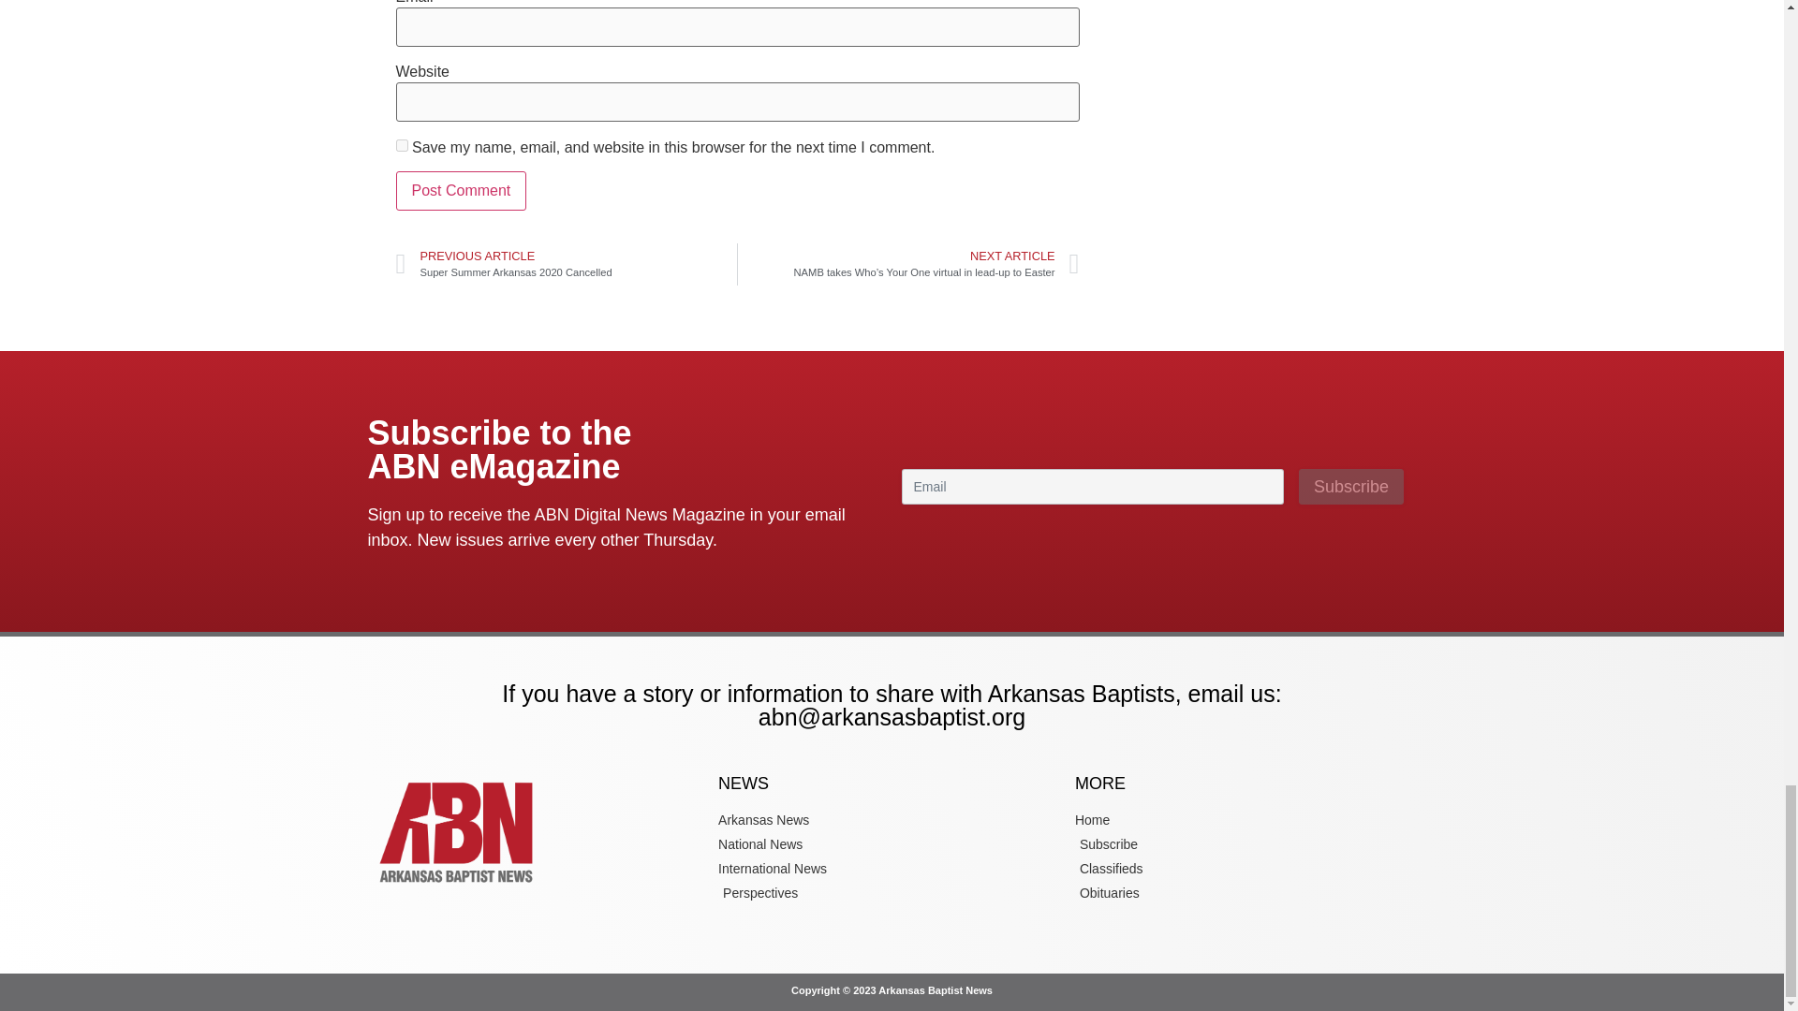 Image resolution: width=1798 pixels, height=1011 pixels. Describe the element at coordinates (401, 146) in the screenshot. I see `yes` at that location.